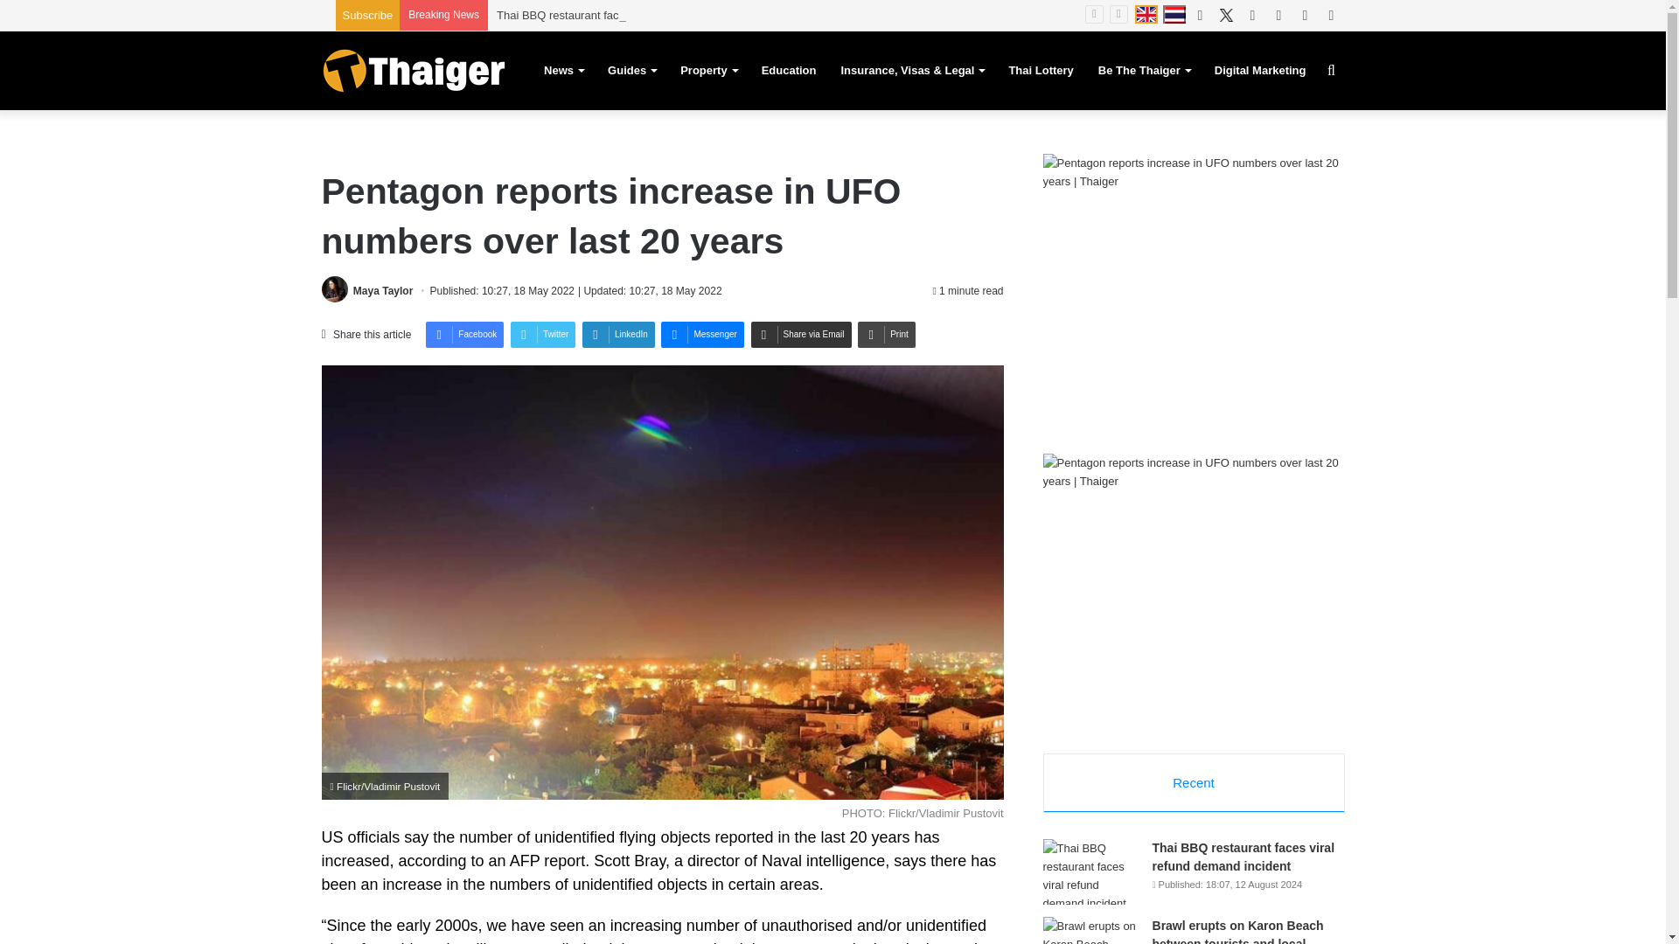 The image size is (1679, 944). I want to click on Share via Email, so click(801, 335).